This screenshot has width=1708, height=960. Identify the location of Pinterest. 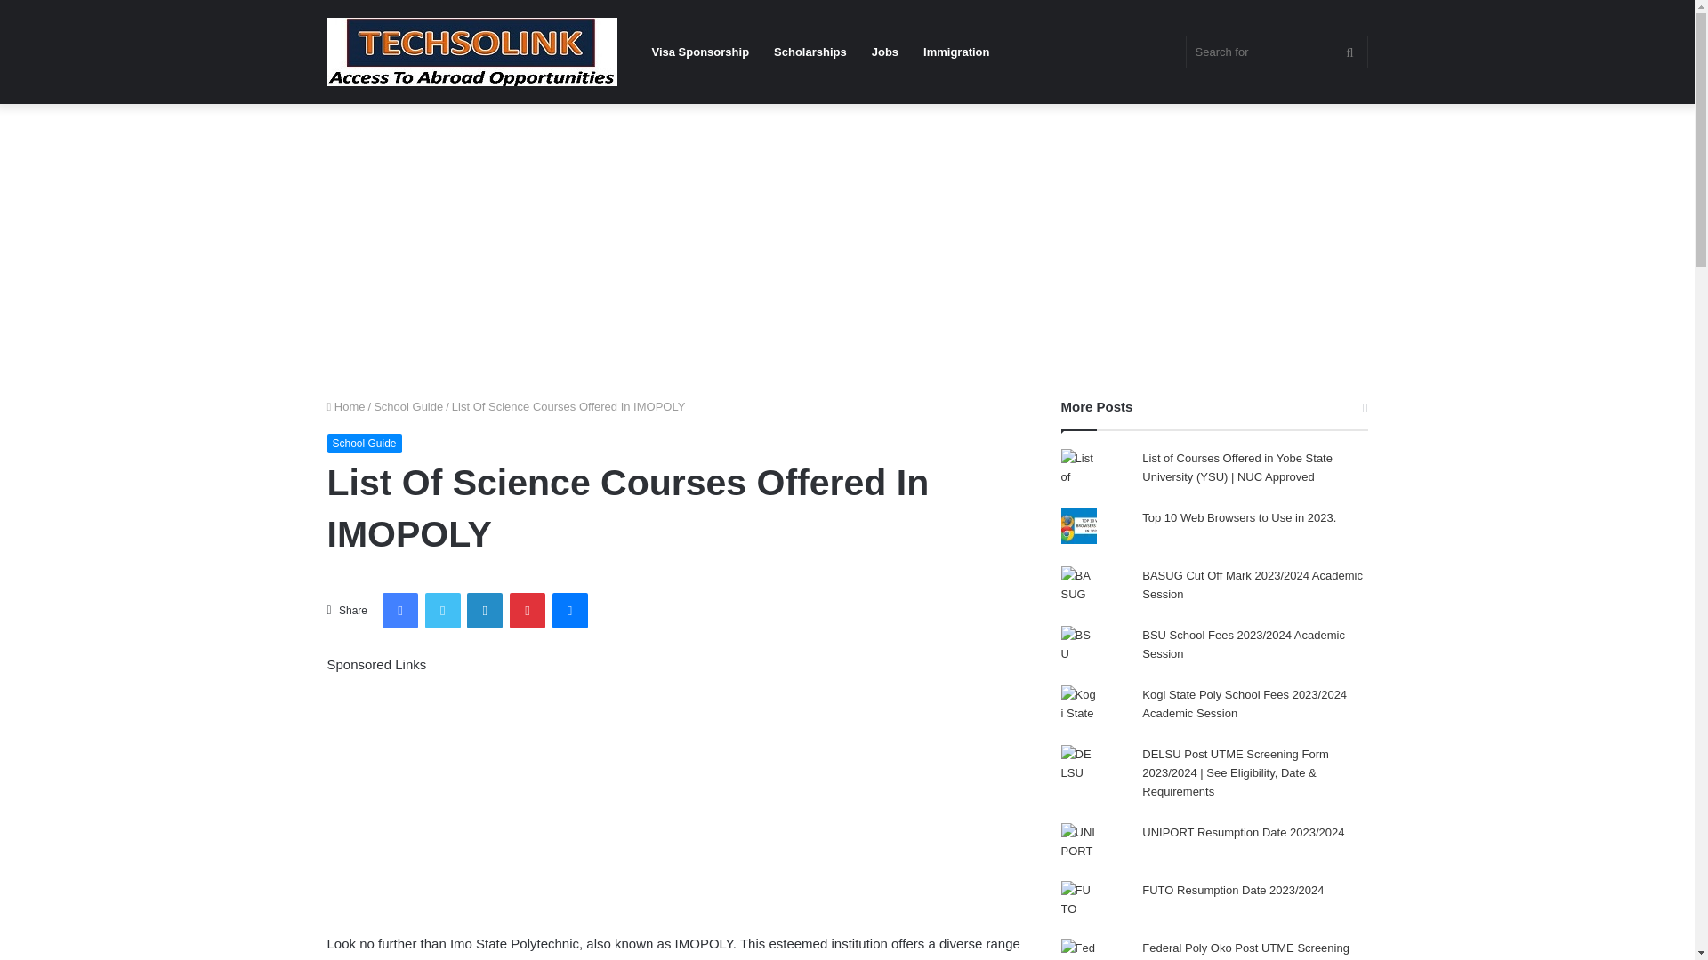
(527, 611).